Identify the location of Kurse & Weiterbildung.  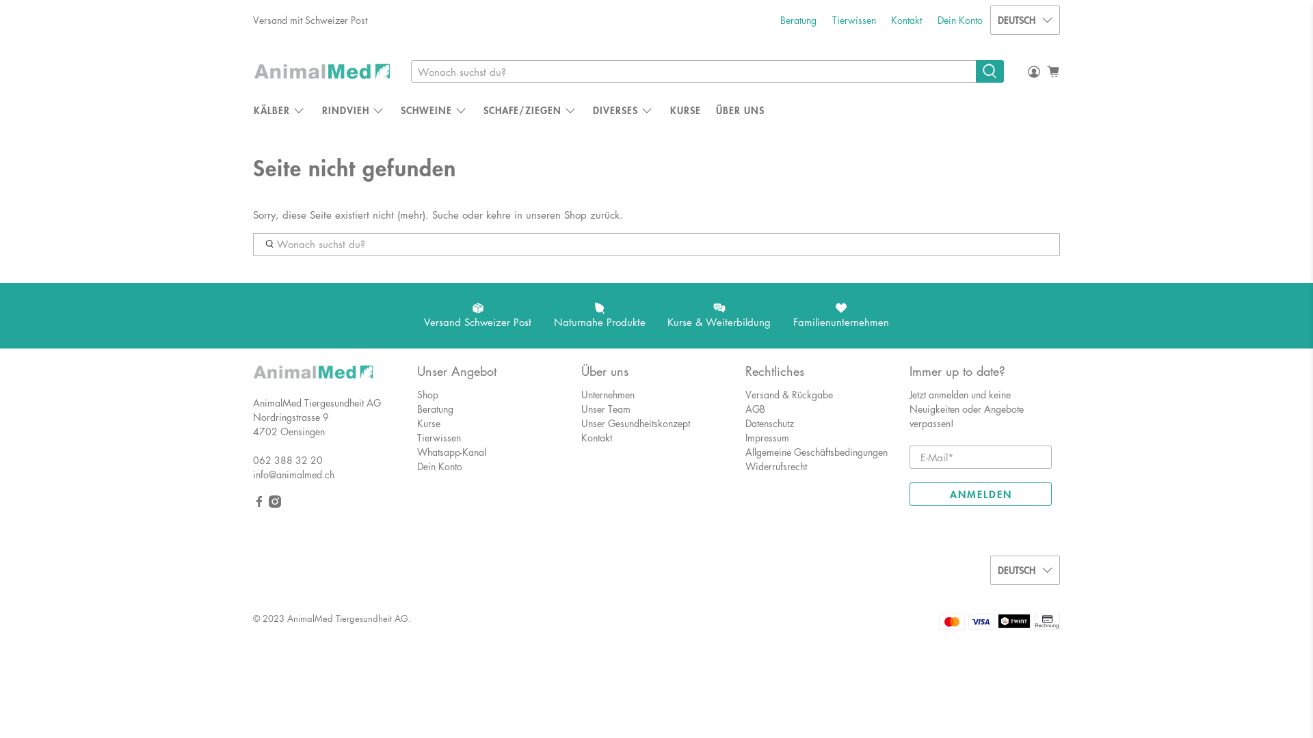
(719, 316).